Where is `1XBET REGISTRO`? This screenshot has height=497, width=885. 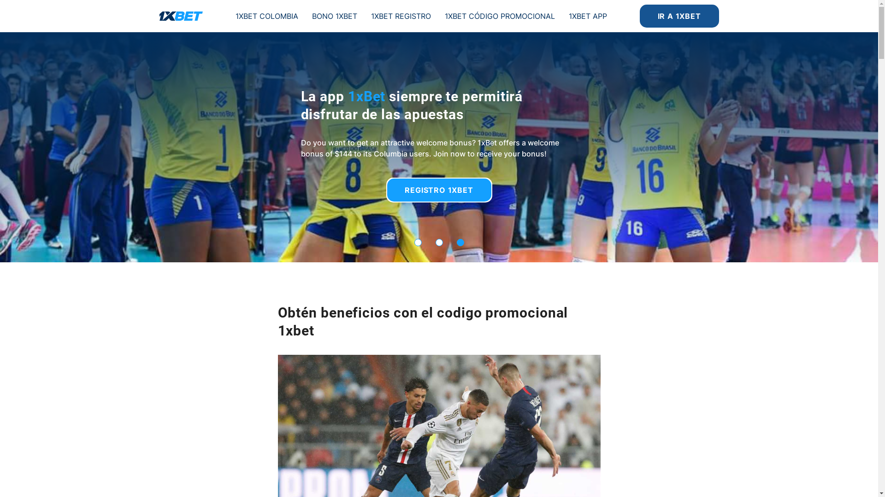 1XBET REGISTRO is located at coordinates (401, 16).